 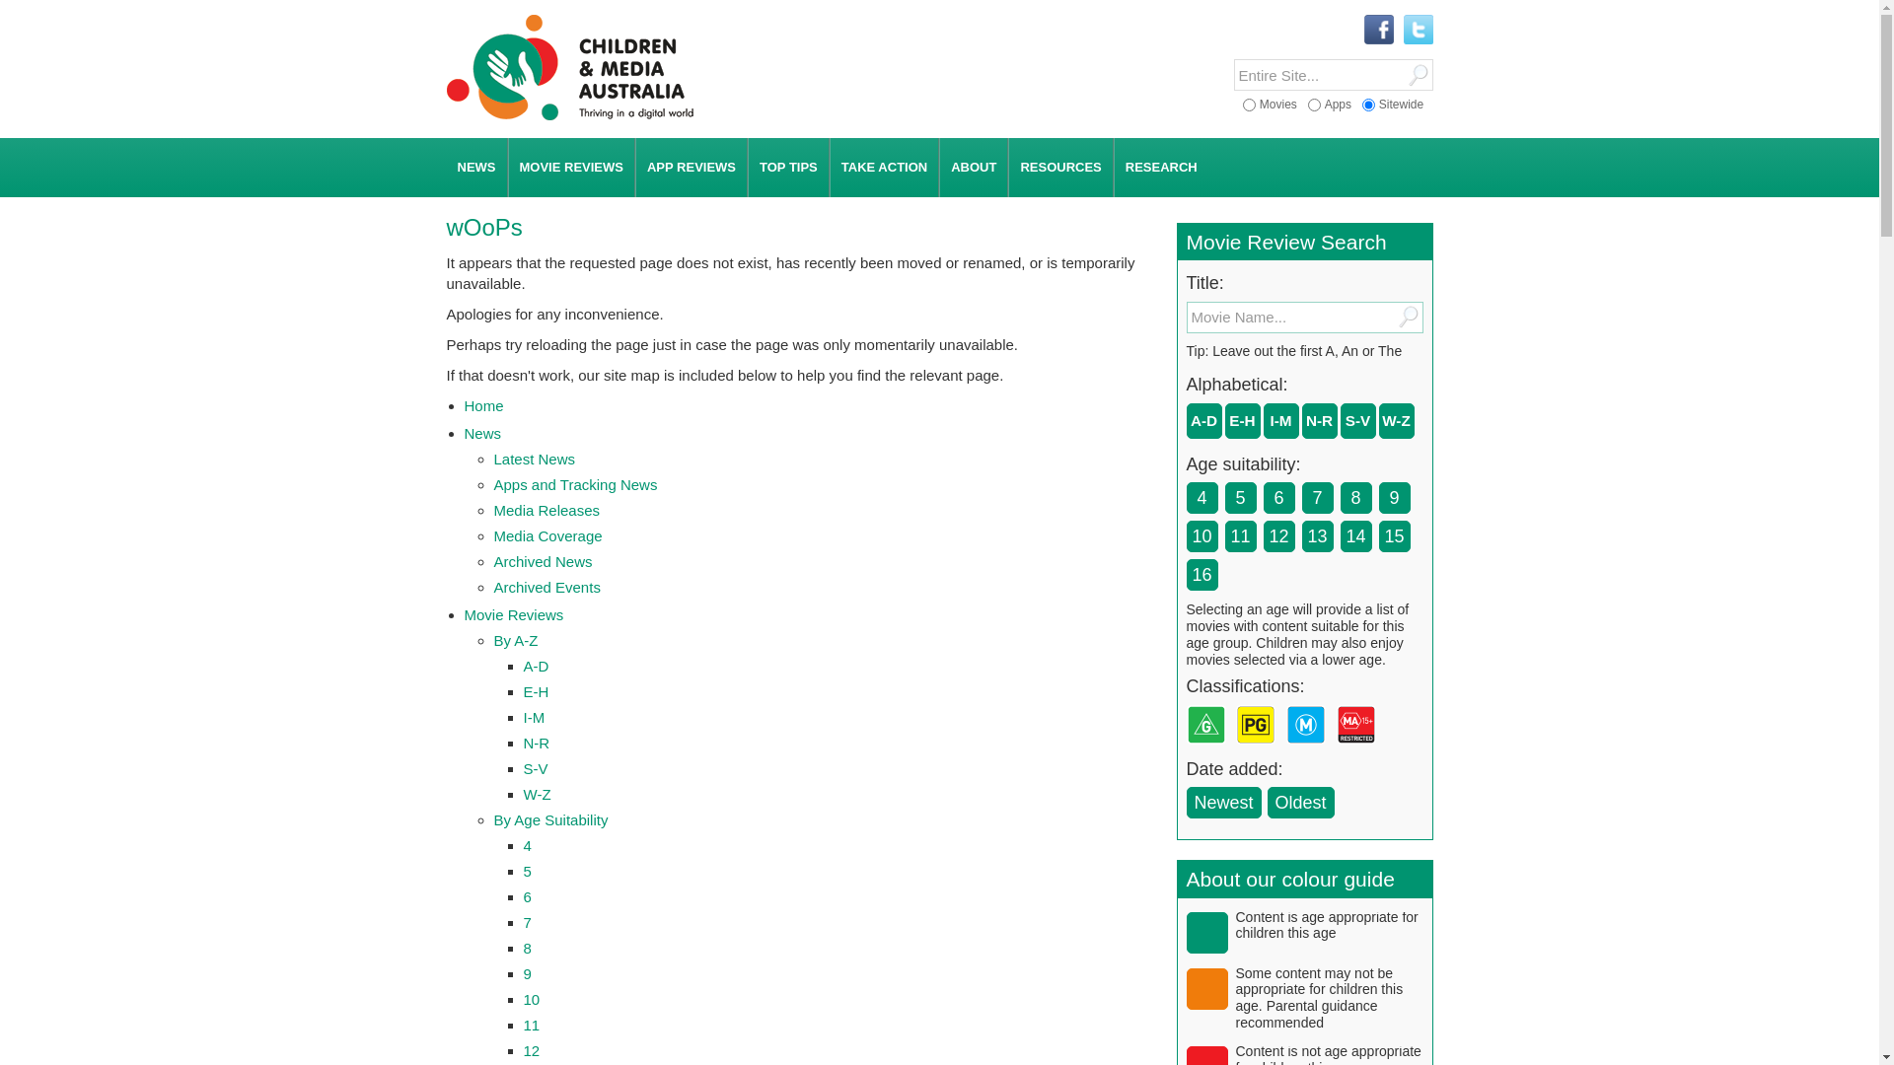 What do you see at coordinates (1202, 498) in the screenshot?
I see `4` at bounding box center [1202, 498].